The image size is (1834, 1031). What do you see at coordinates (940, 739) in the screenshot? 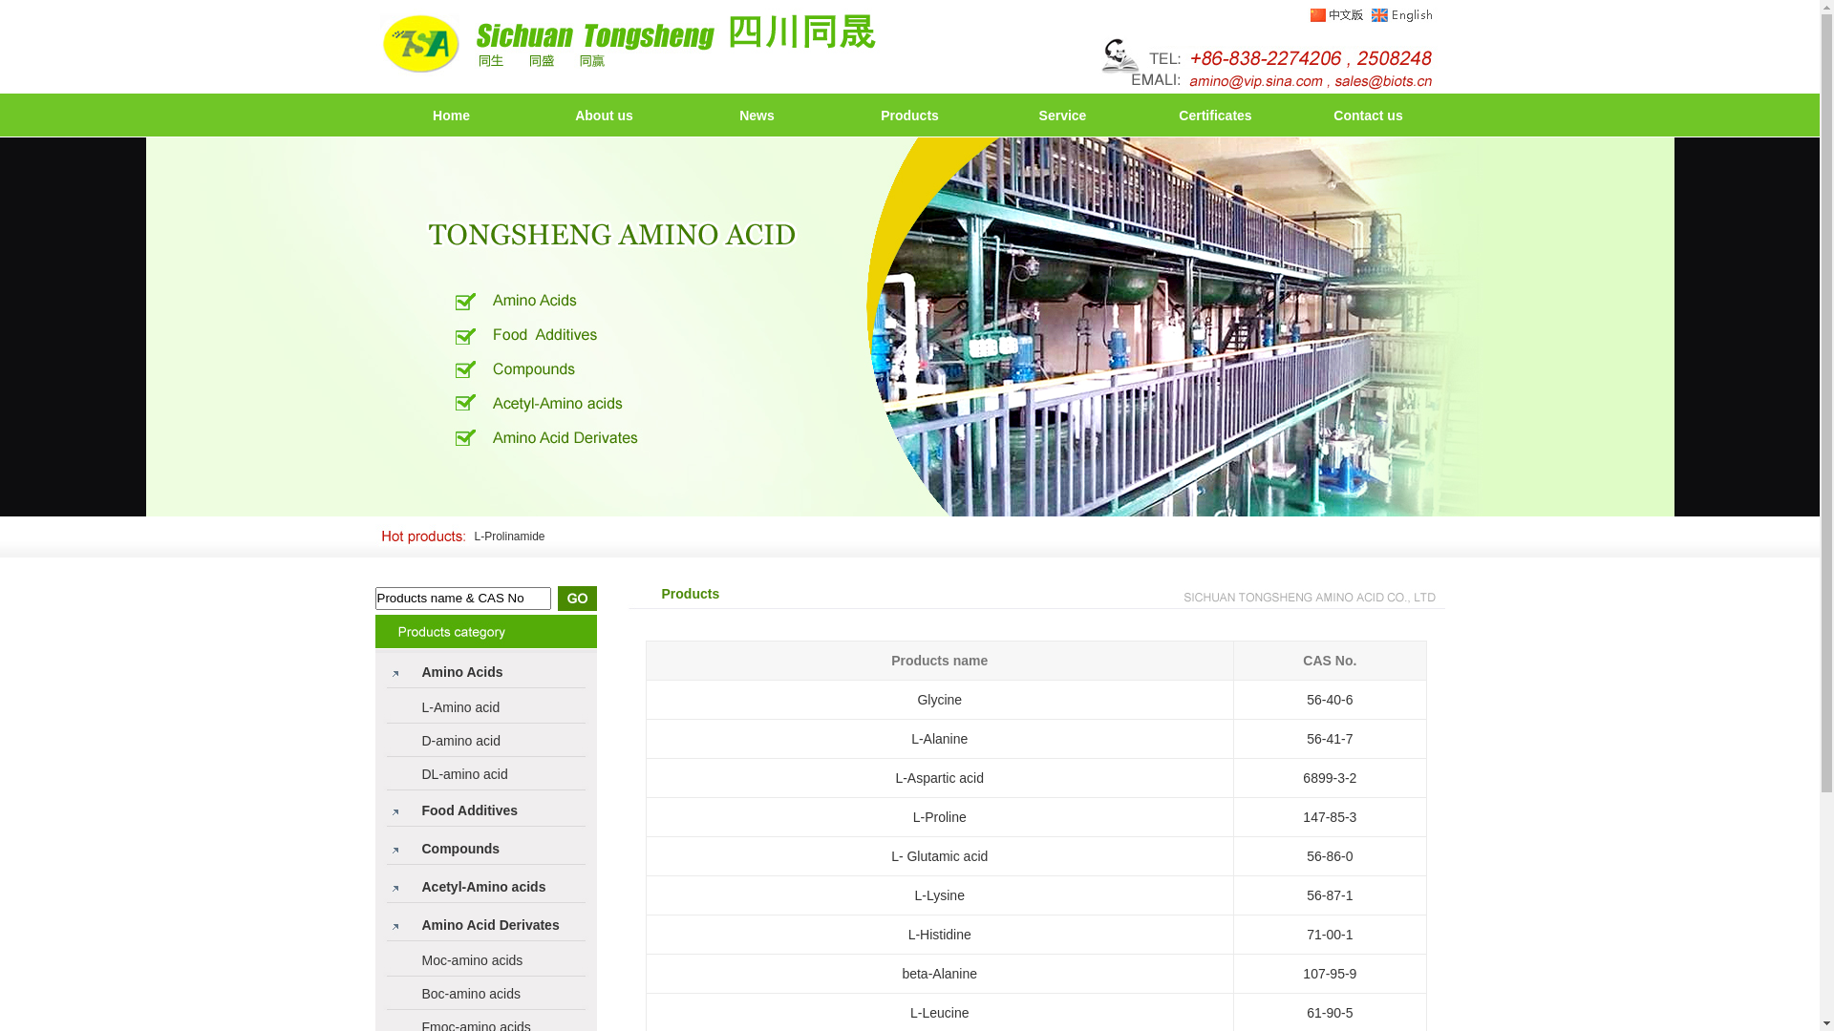
I see `L-Alanine` at bounding box center [940, 739].